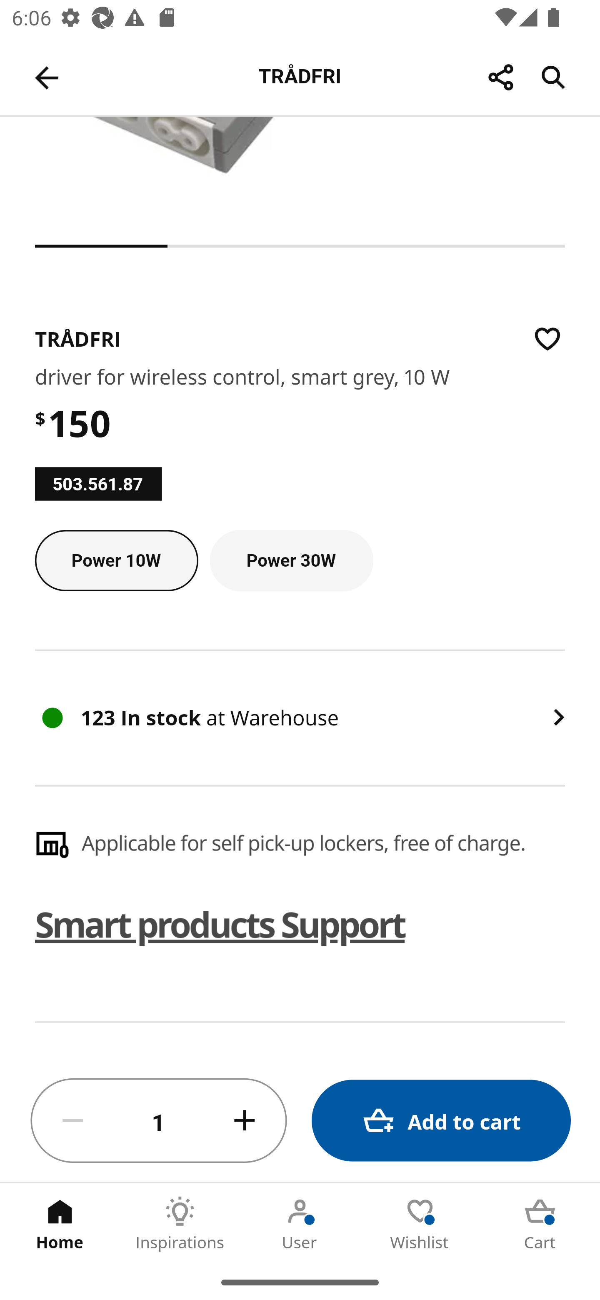 The width and height of the screenshot is (600, 1300). What do you see at coordinates (180, 1224) in the screenshot?
I see `Inspirations
Tab 2 of 5` at bounding box center [180, 1224].